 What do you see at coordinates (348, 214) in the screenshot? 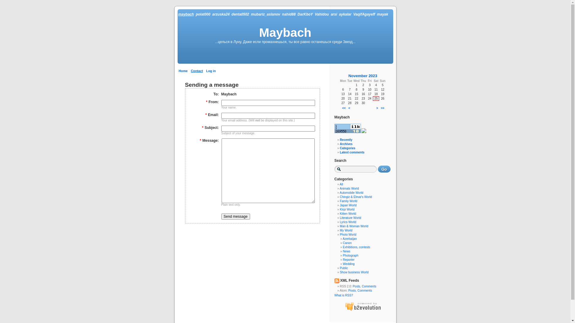
I see `Kitten World` at bounding box center [348, 214].